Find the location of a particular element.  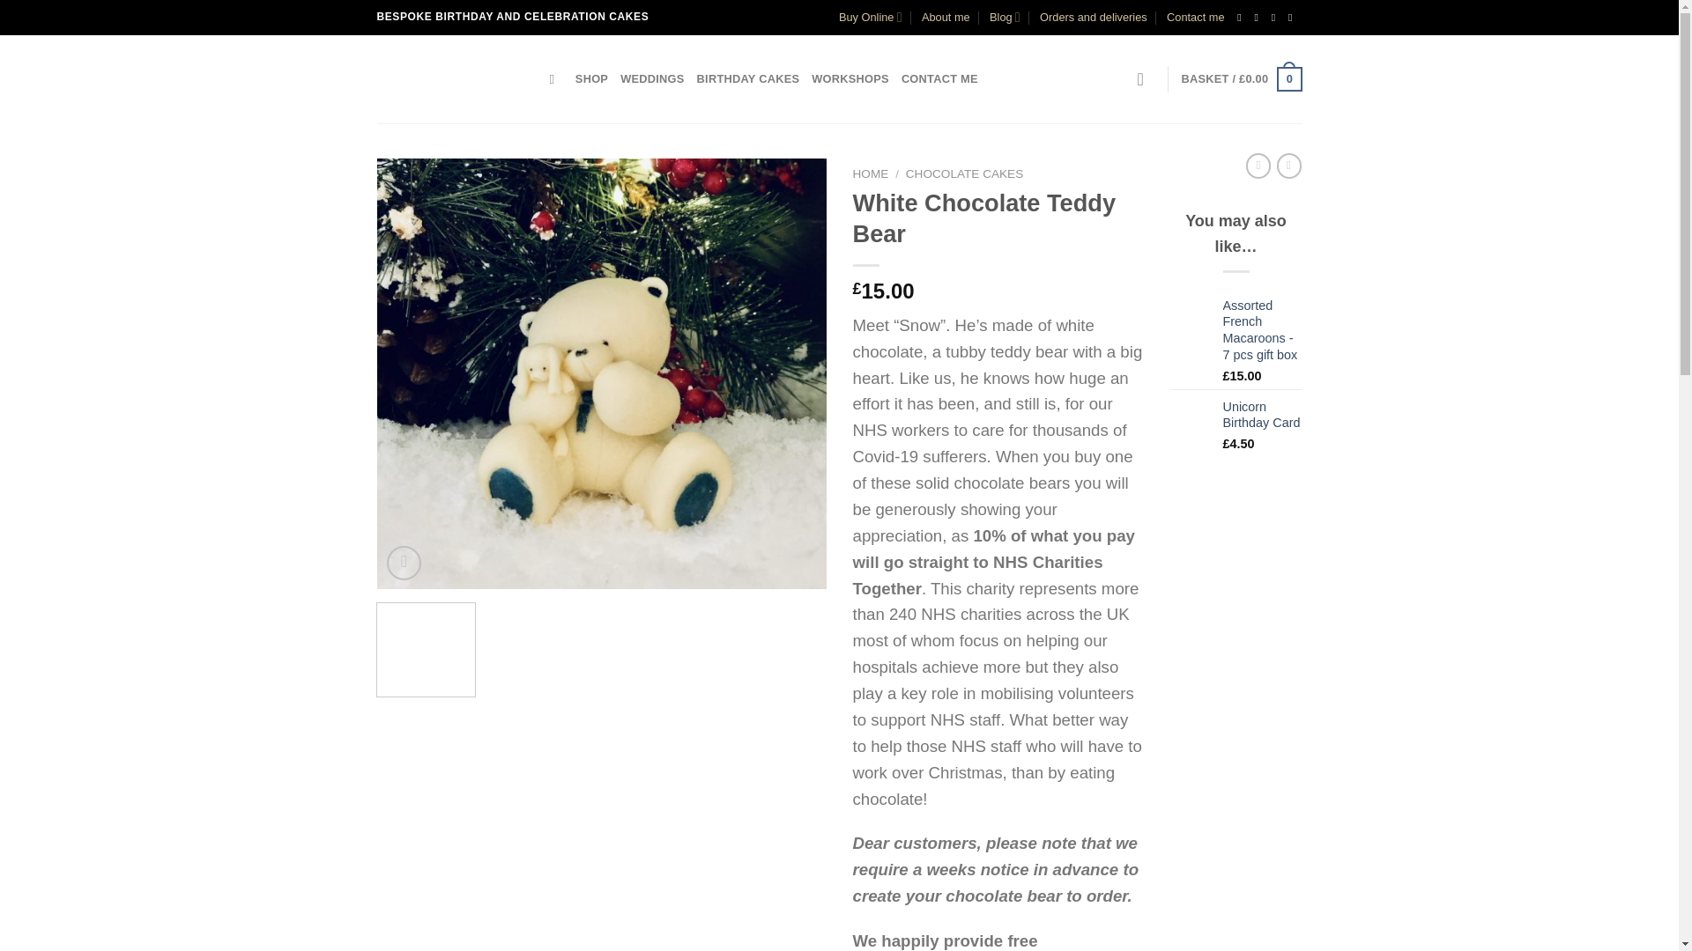

BIRTHDAY CAKES is located at coordinates (749, 79).